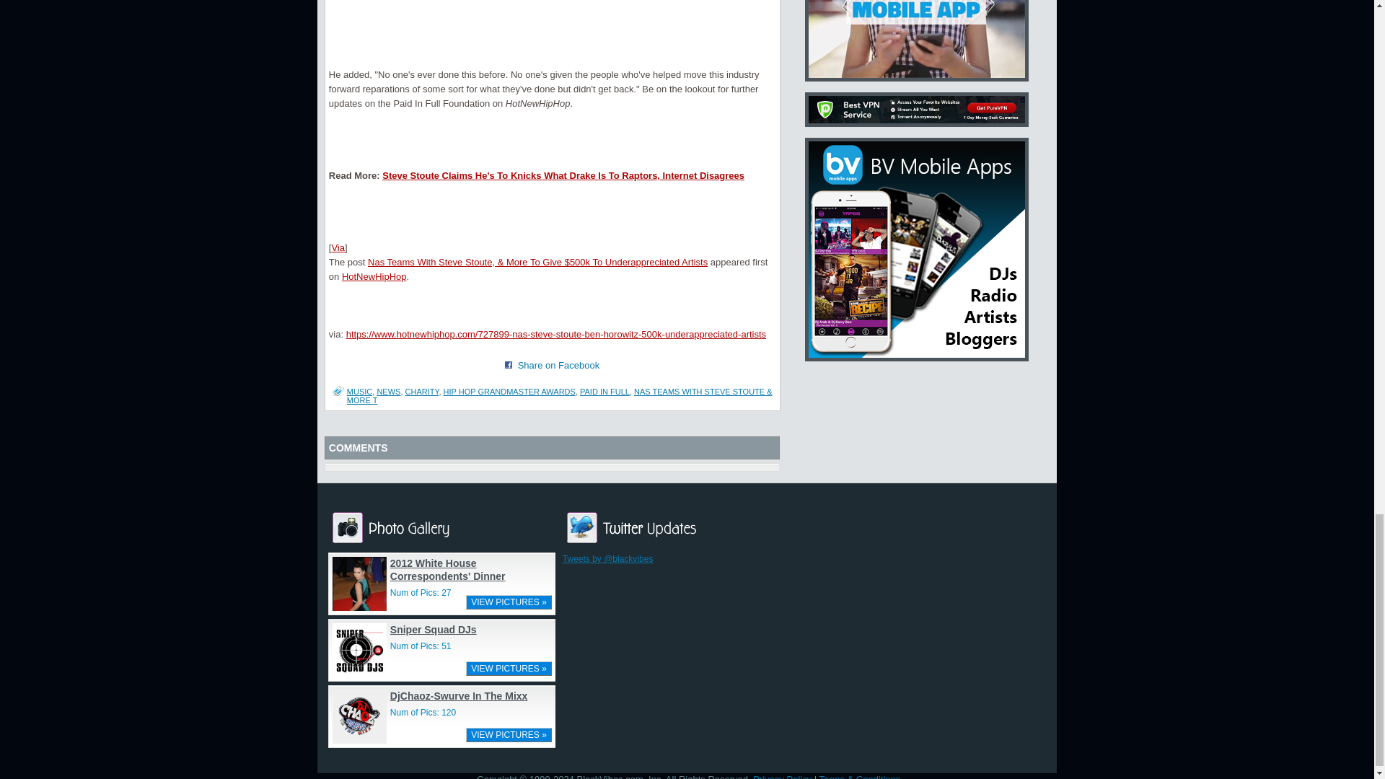  What do you see at coordinates (374, 276) in the screenshot?
I see `HotNewHipHop` at bounding box center [374, 276].